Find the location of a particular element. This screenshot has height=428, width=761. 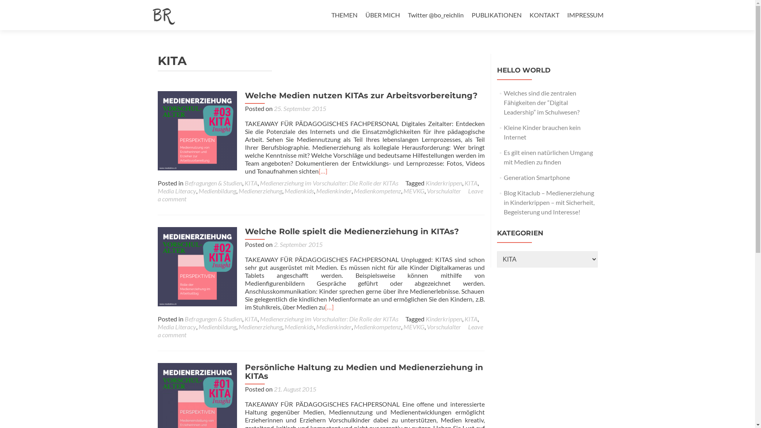

Medienerziehung is located at coordinates (260, 191).